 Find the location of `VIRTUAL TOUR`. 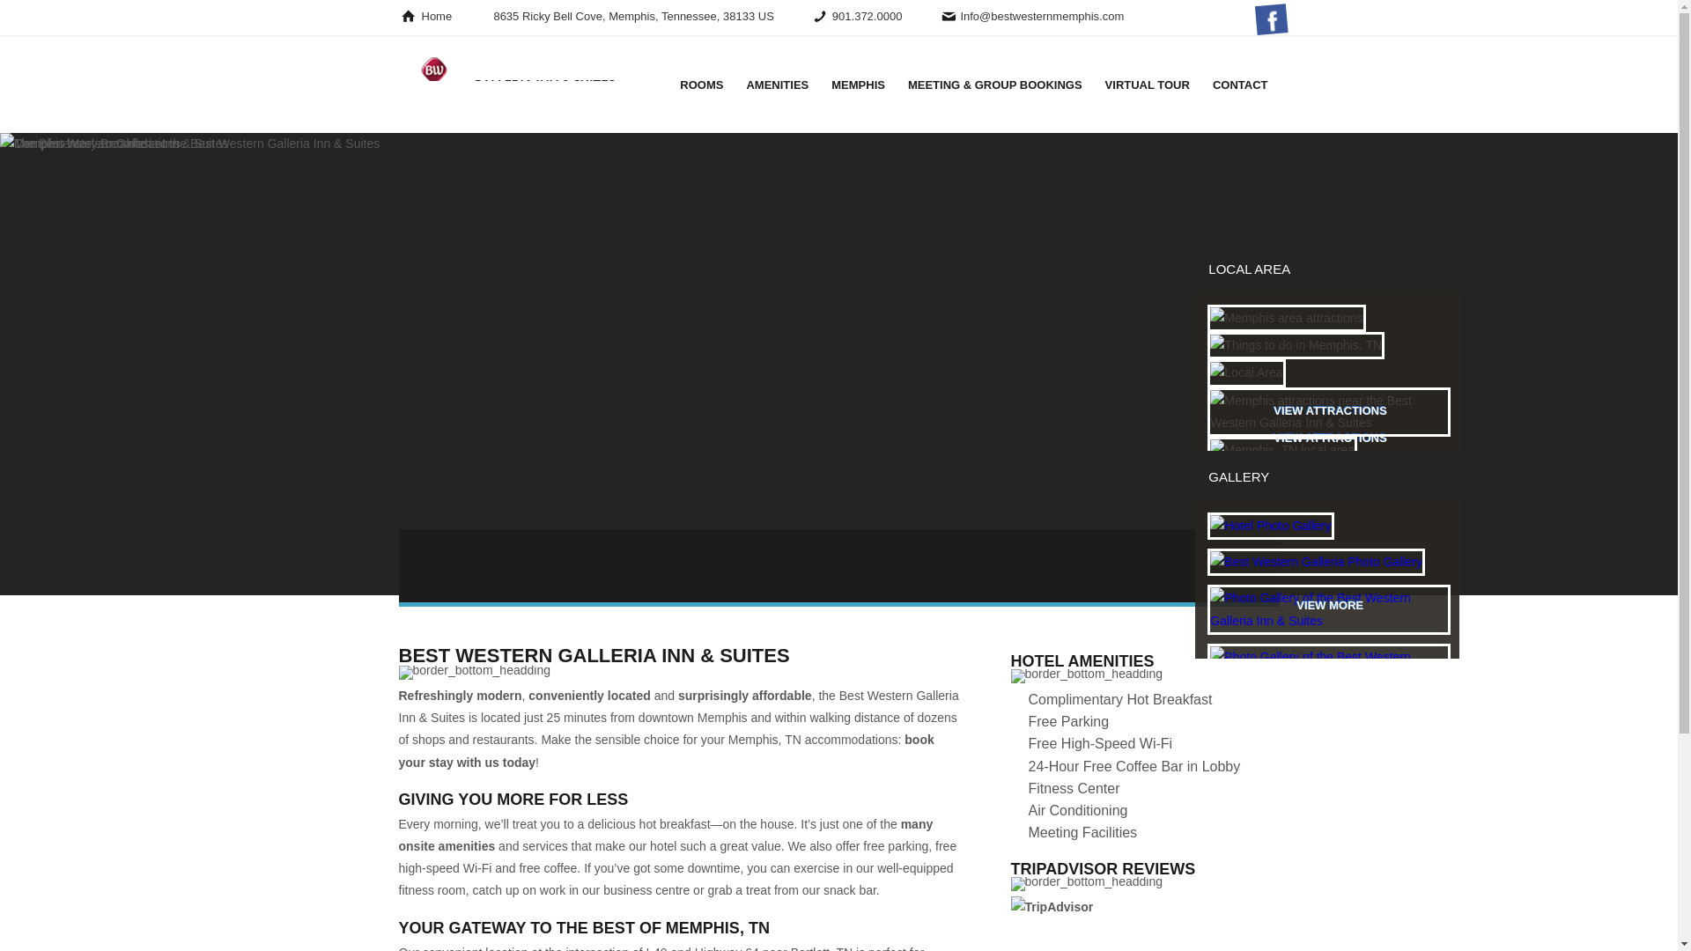

VIRTUAL TOUR is located at coordinates (1148, 83).